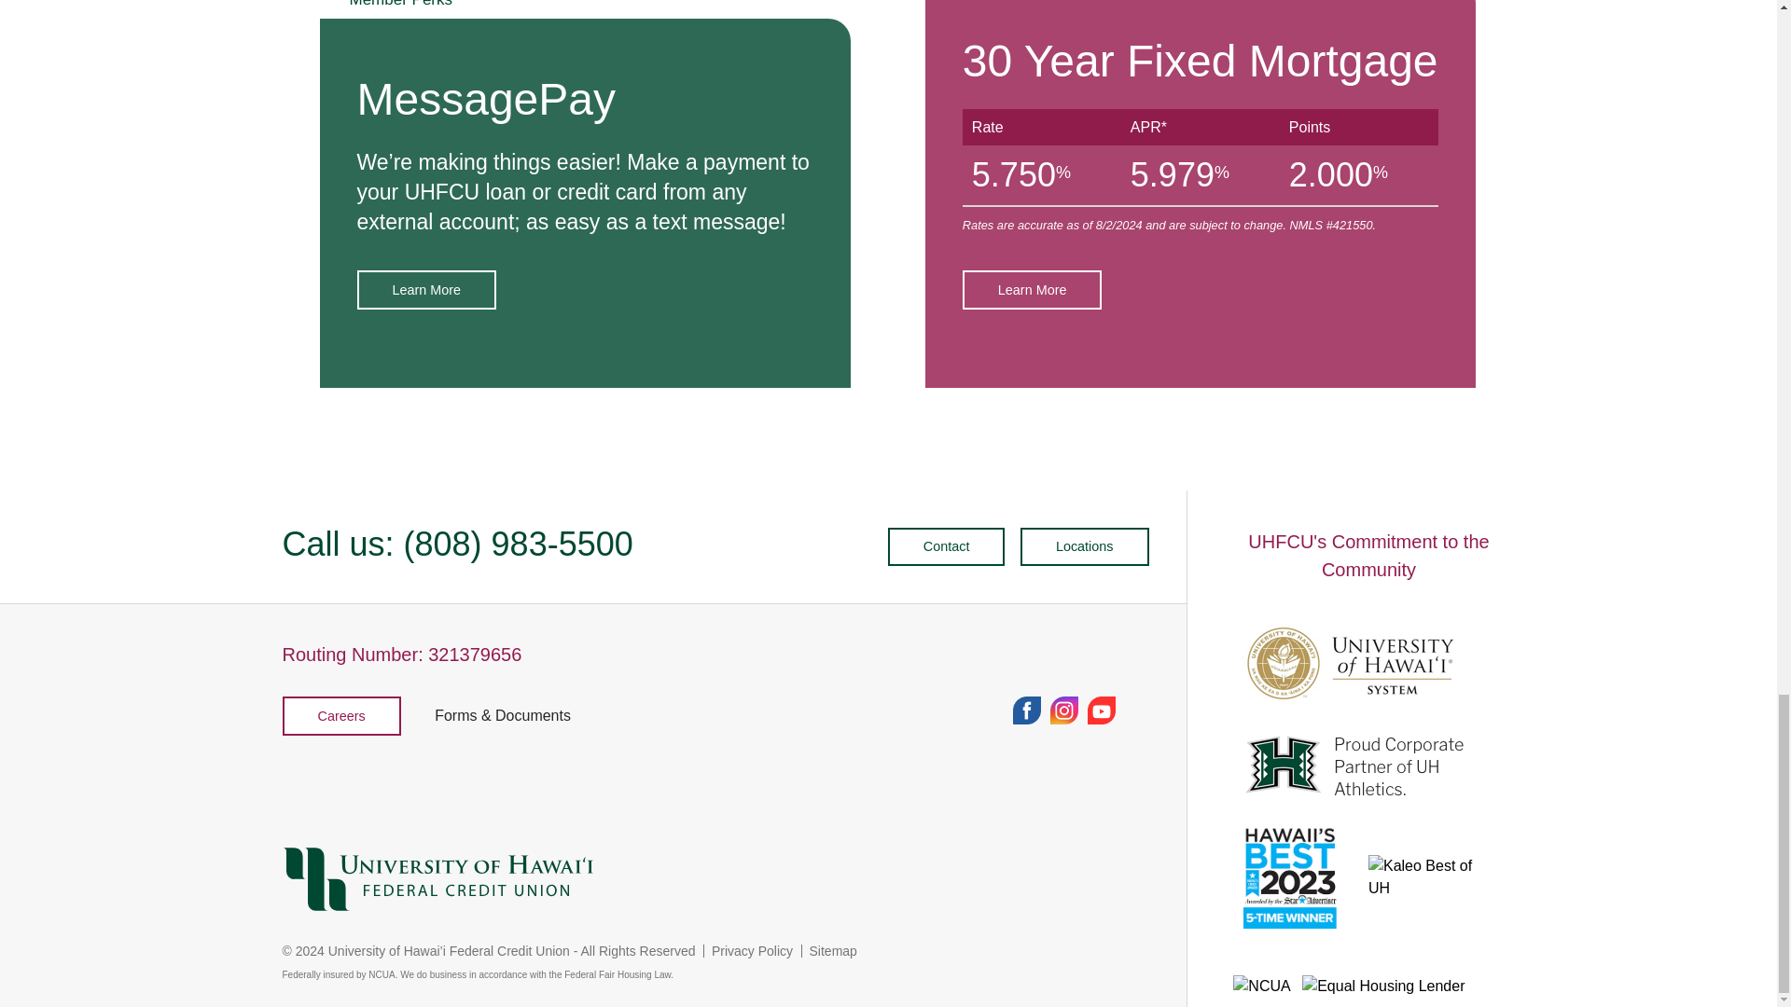 The height and width of the screenshot is (1007, 1791). Describe the element at coordinates (1382, 986) in the screenshot. I see `Equal Housing Lender` at that location.